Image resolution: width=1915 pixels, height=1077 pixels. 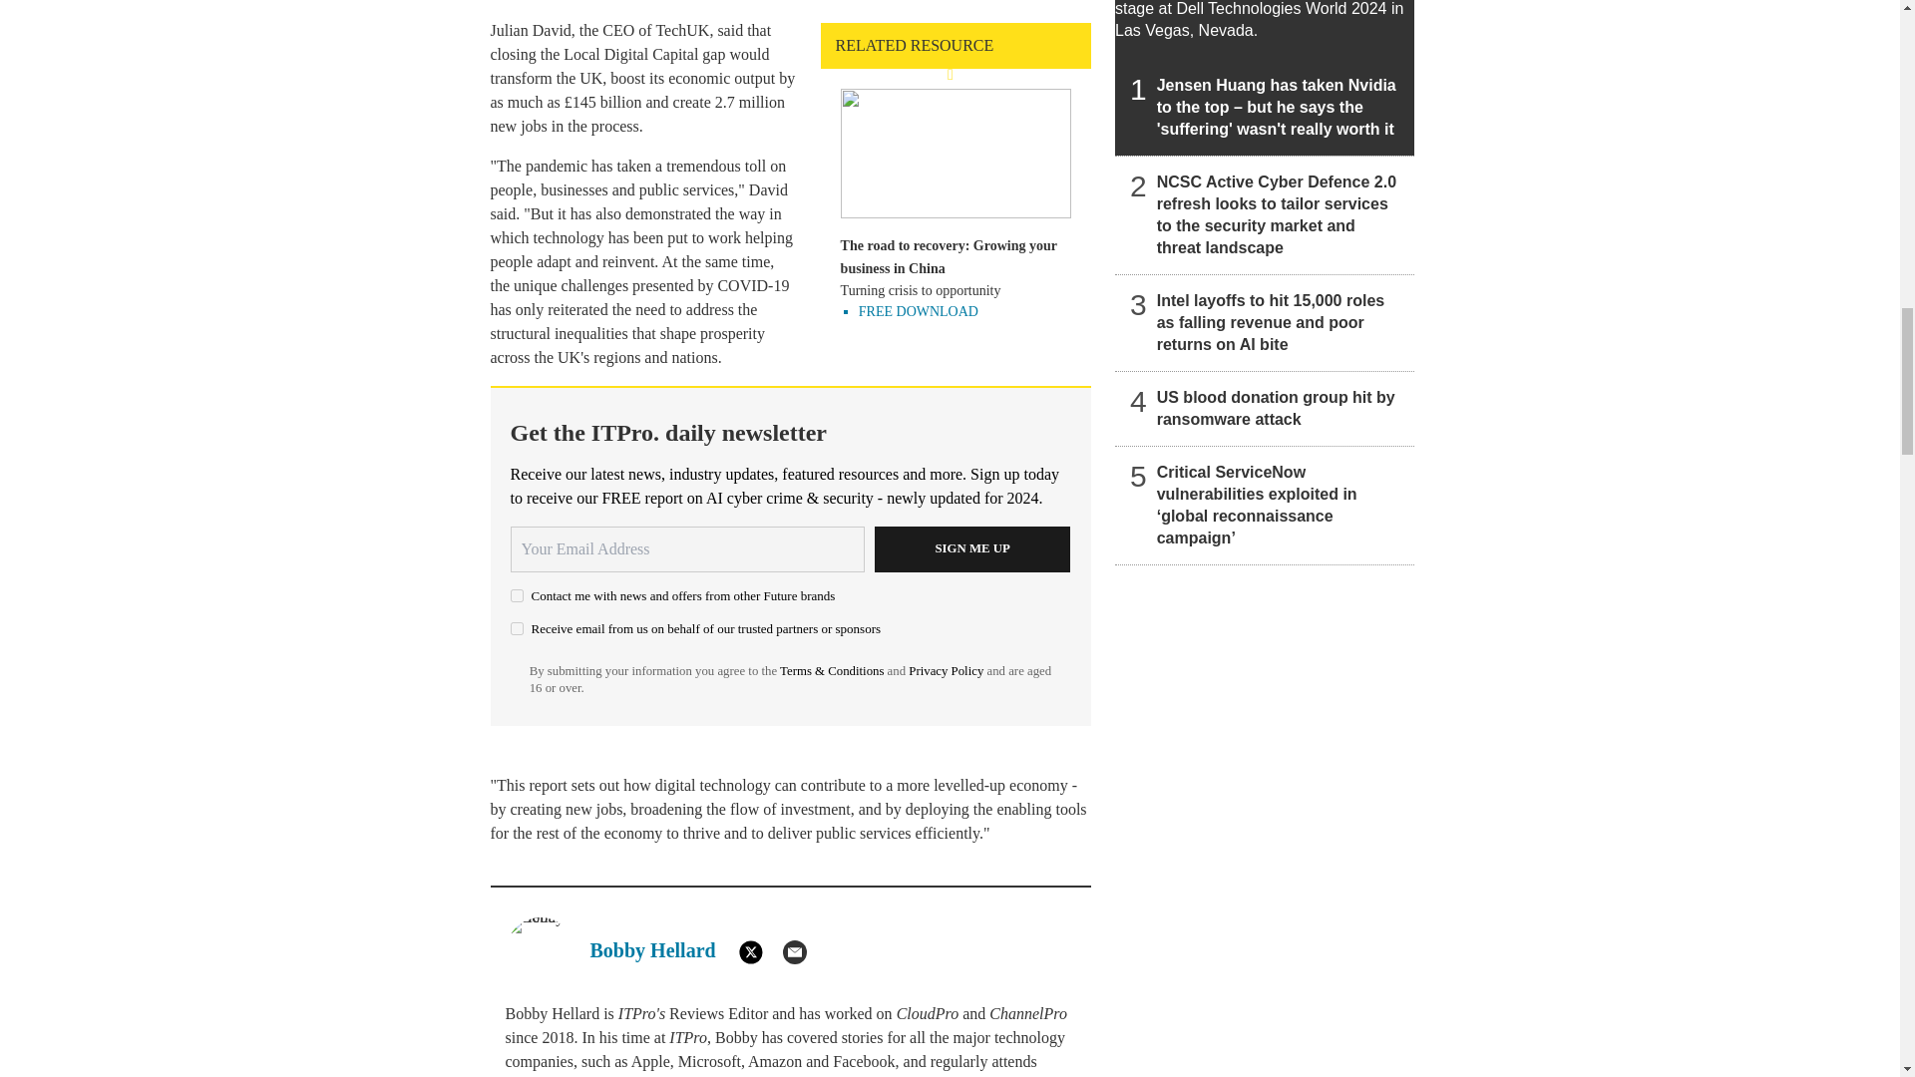 I want to click on on, so click(x=517, y=594).